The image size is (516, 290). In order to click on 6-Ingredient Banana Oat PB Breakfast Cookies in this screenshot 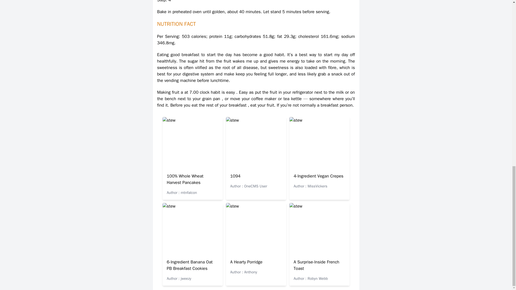, I will do `click(190, 265)`.